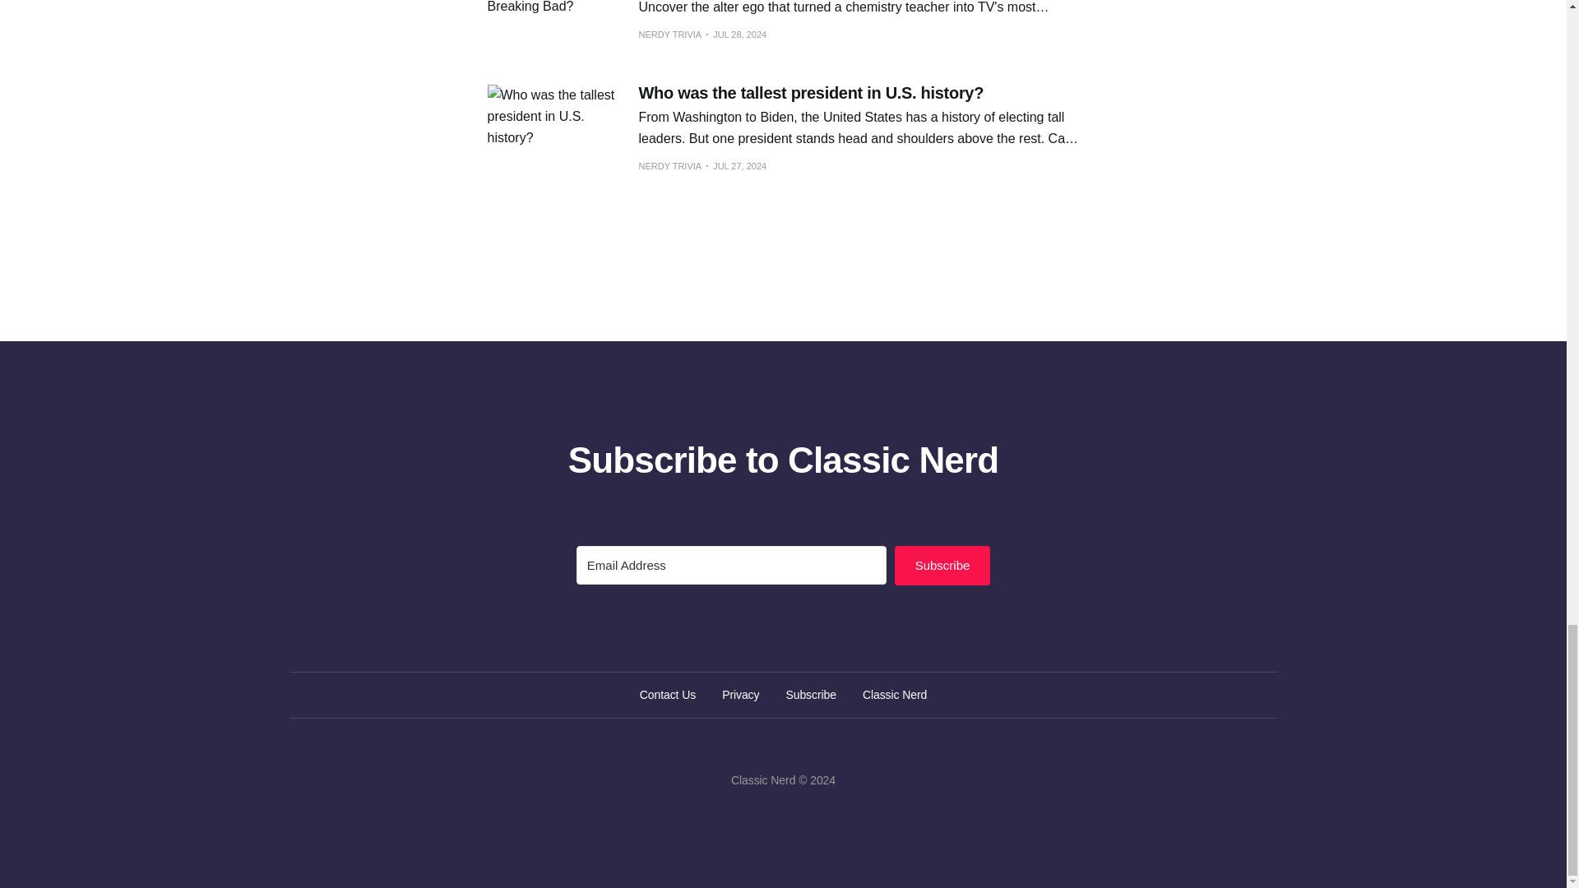  I want to click on Classic Nerd, so click(895, 694).